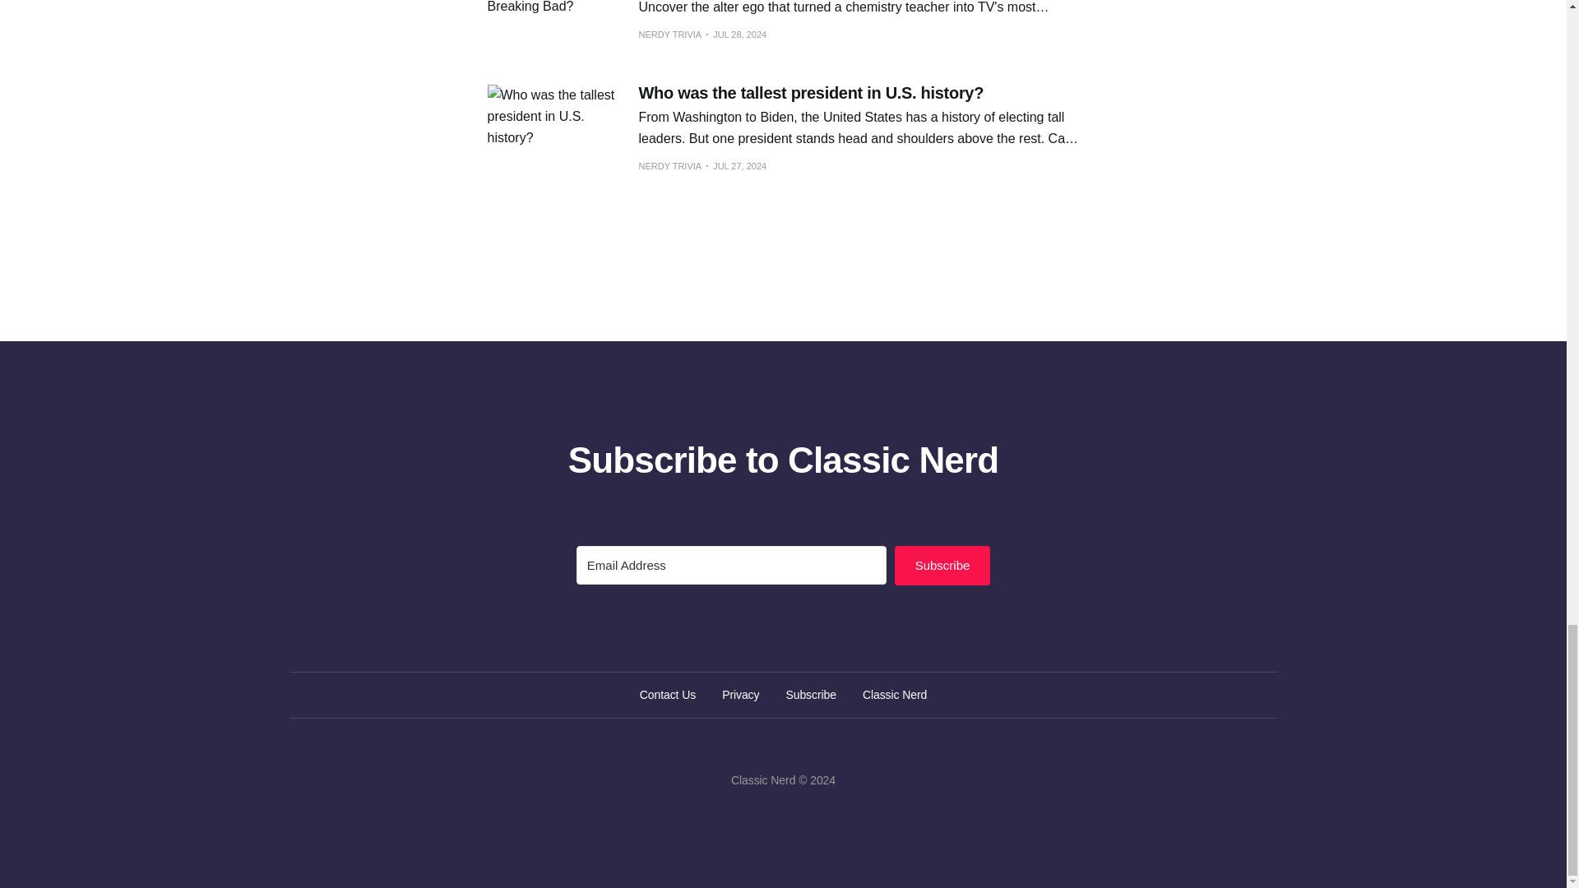  I want to click on Classic Nerd, so click(895, 694).